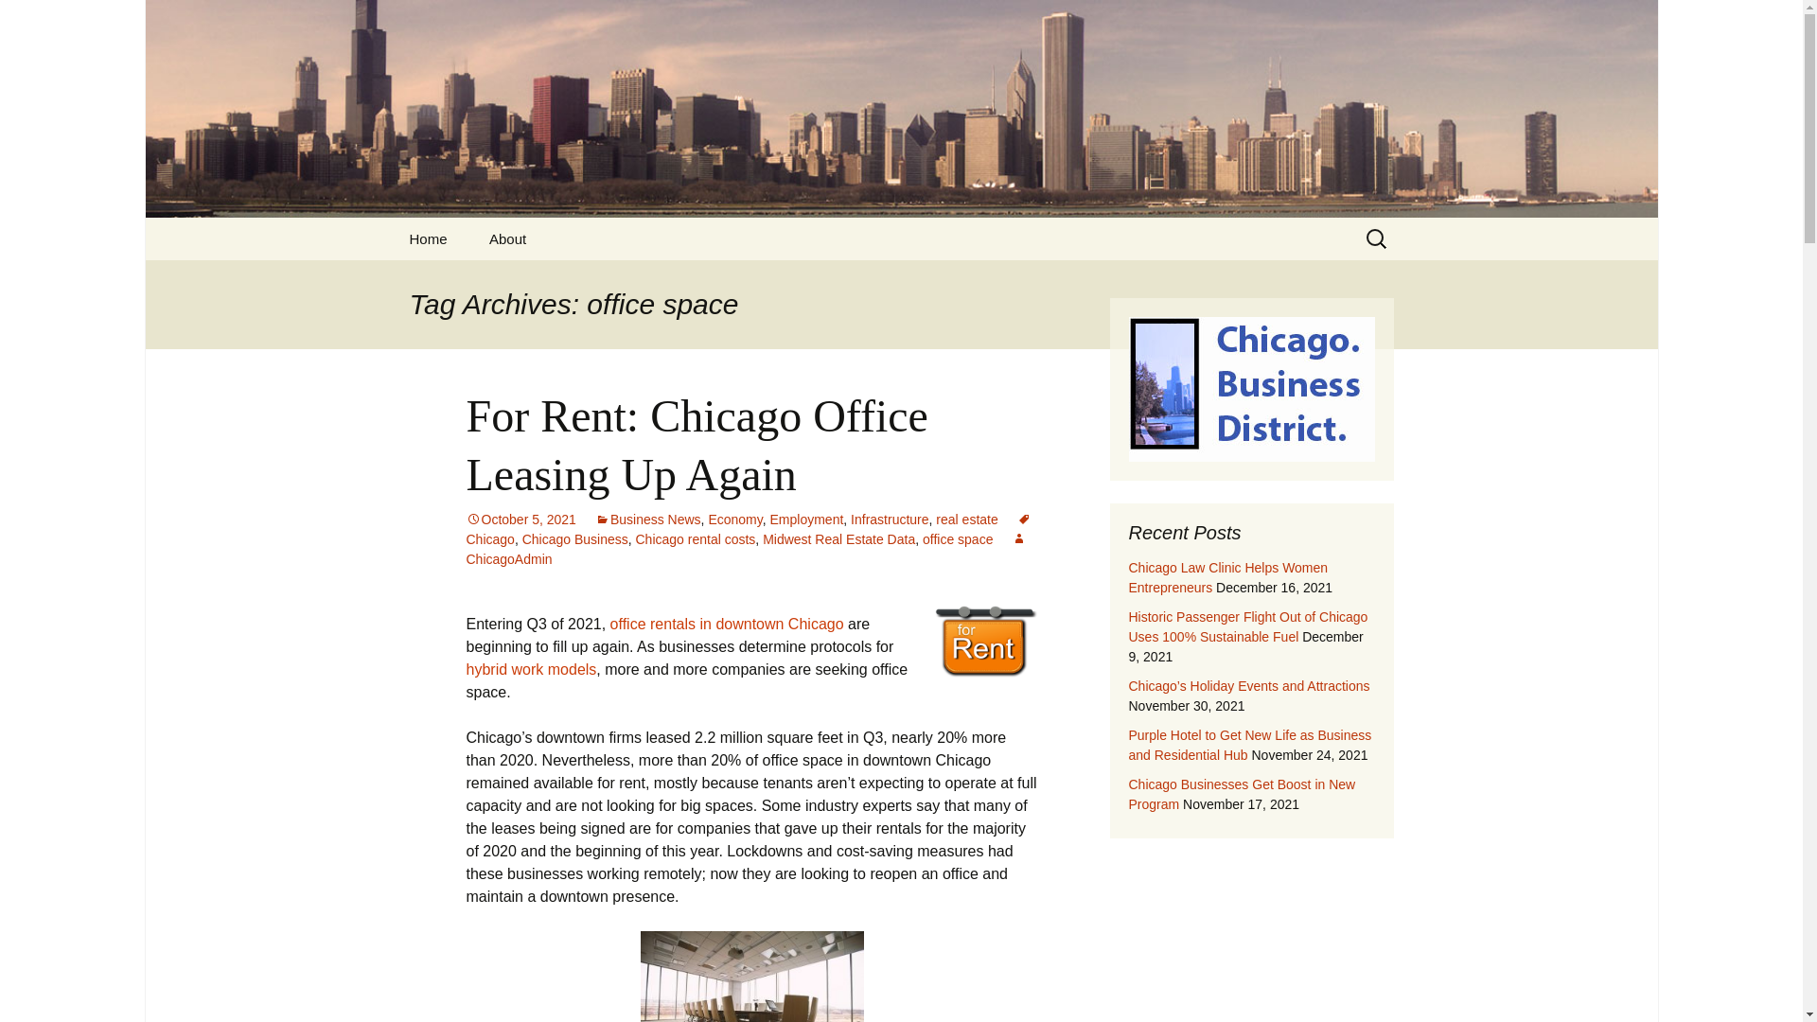 The image size is (1817, 1022). What do you see at coordinates (530, 669) in the screenshot?
I see `hybrid work models` at bounding box center [530, 669].